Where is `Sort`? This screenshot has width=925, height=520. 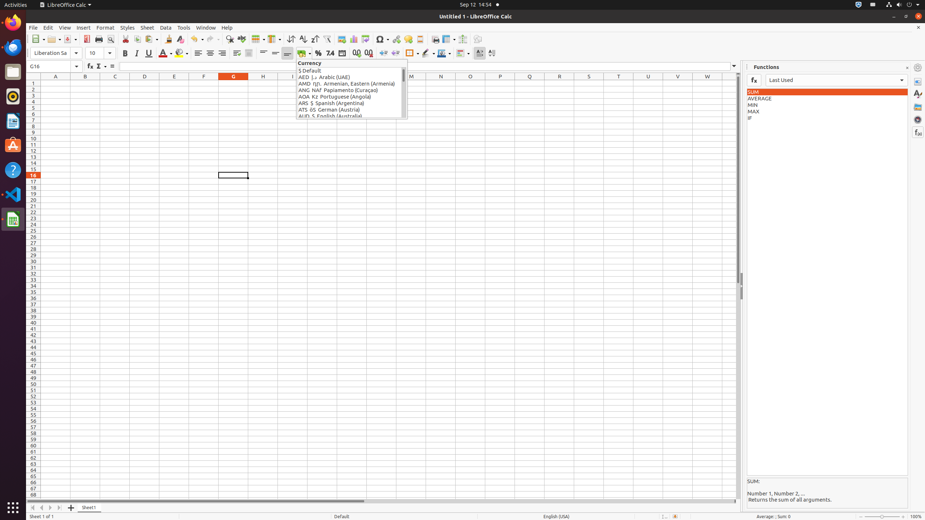 Sort is located at coordinates (291, 39).